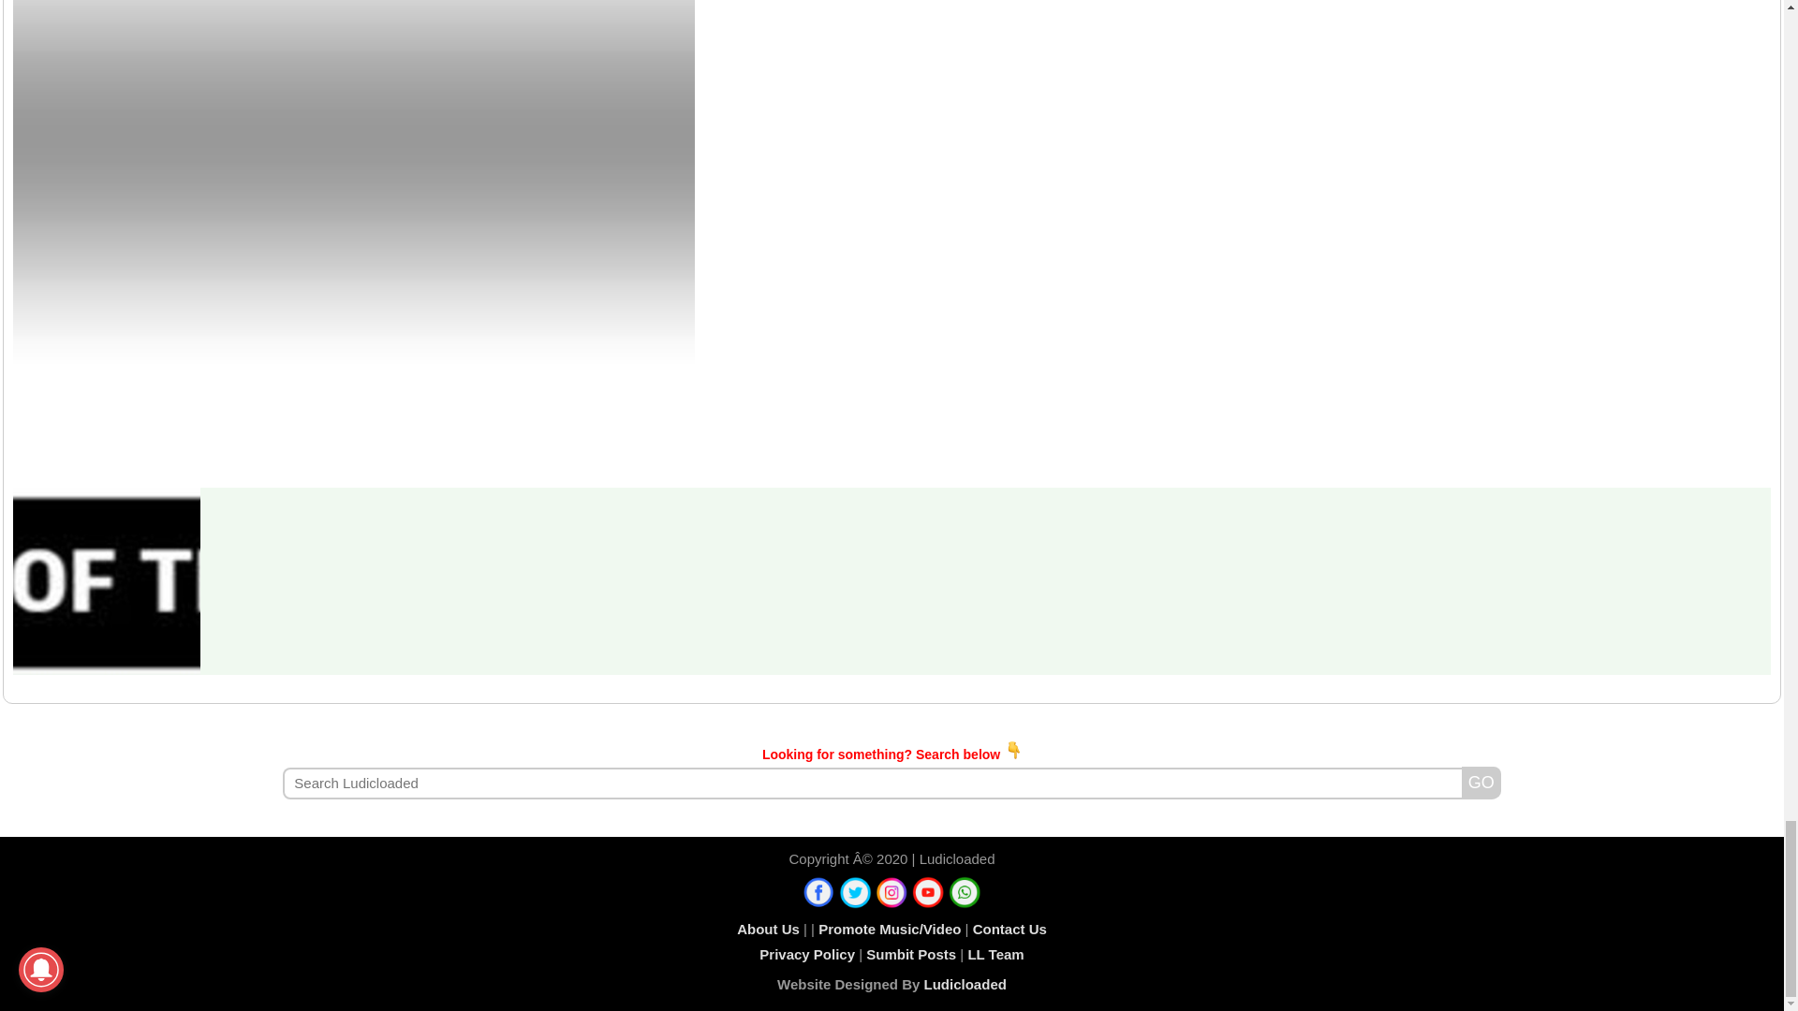 The width and height of the screenshot is (1798, 1011). What do you see at coordinates (892, 892) in the screenshot?
I see `Instagram` at bounding box center [892, 892].